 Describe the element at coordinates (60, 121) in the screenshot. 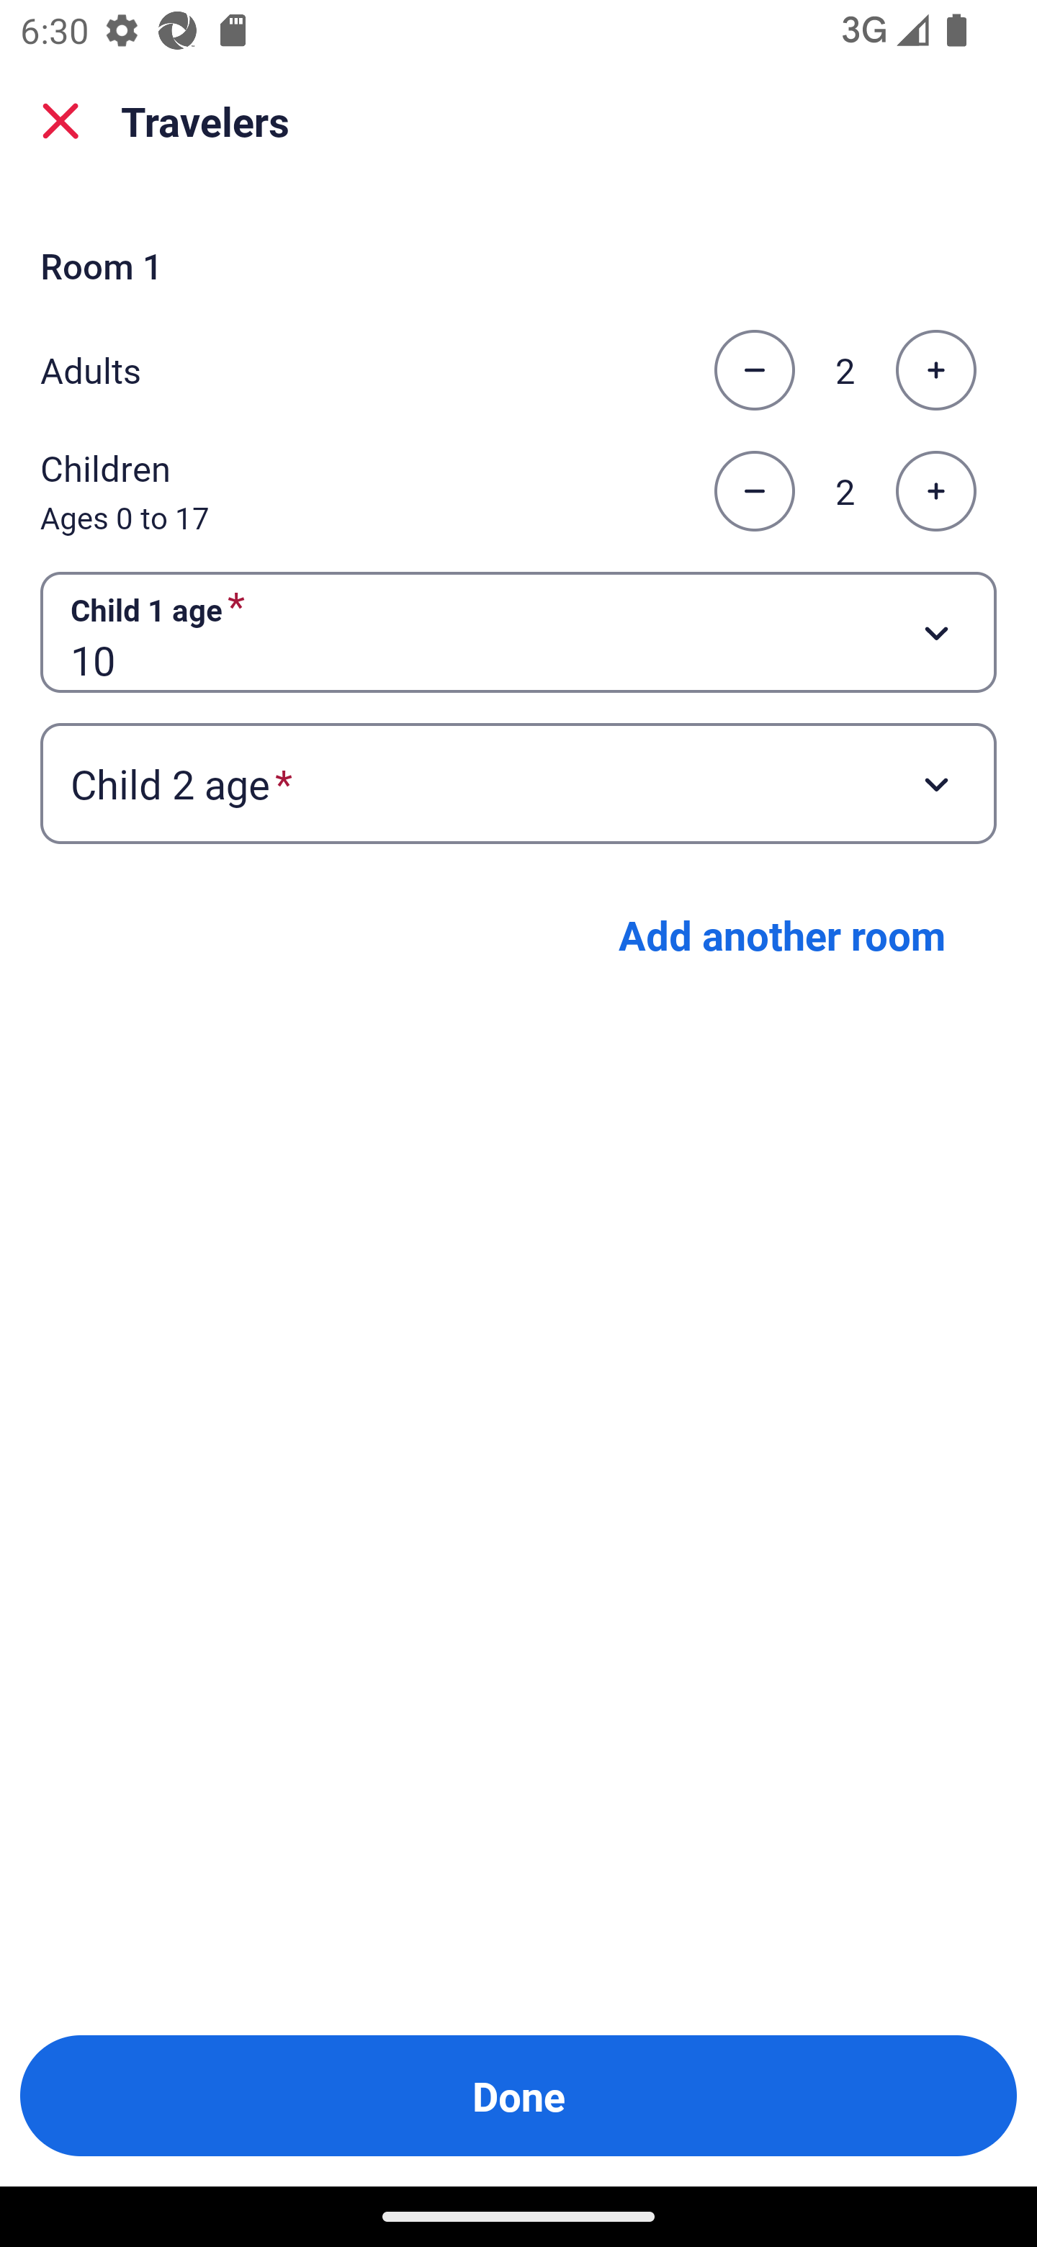

I see `close` at that location.